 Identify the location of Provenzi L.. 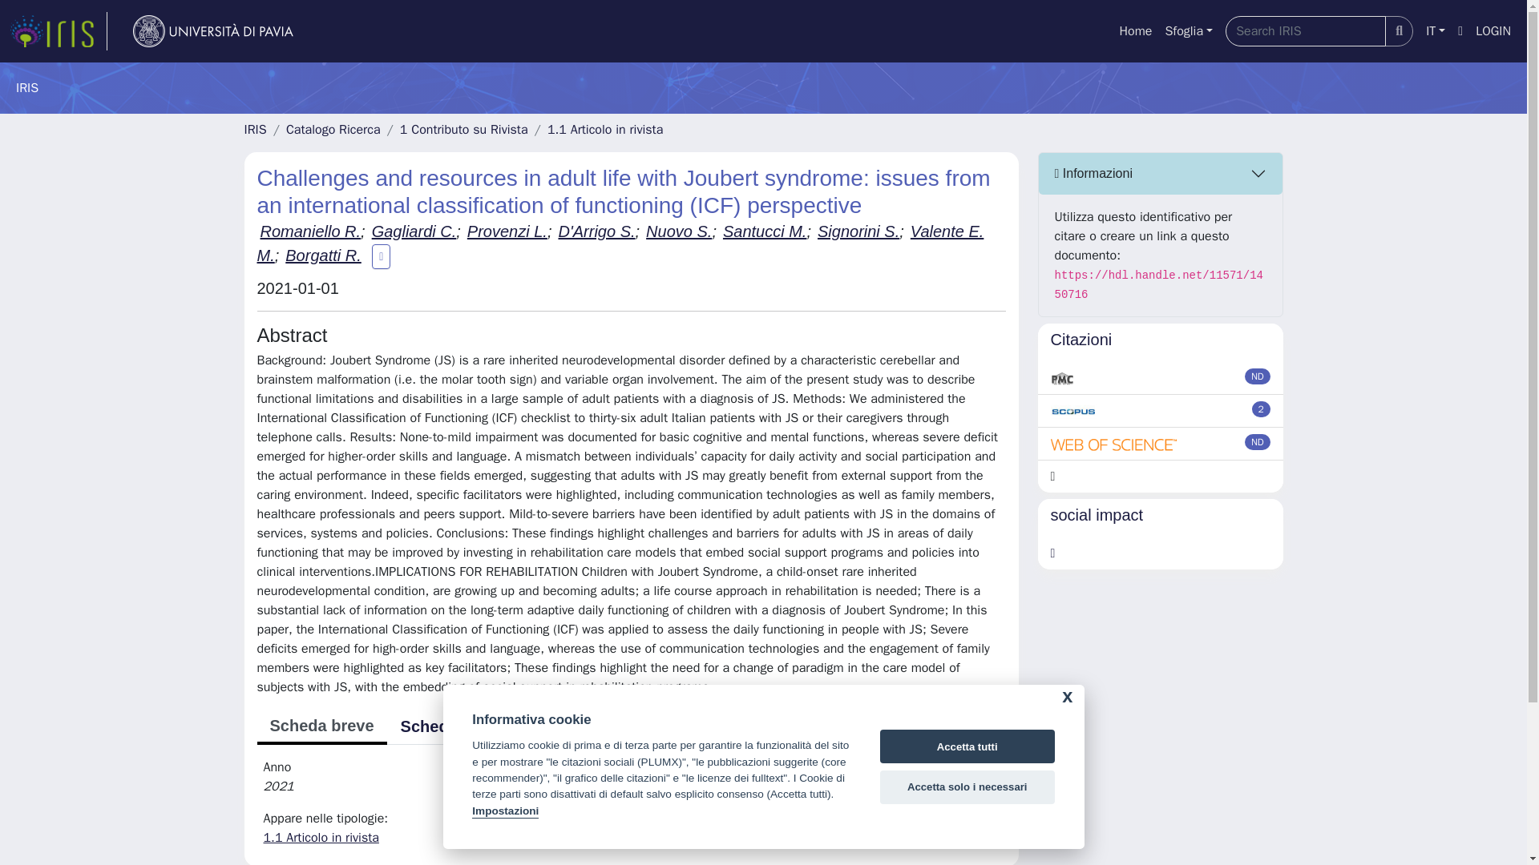
(507, 231).